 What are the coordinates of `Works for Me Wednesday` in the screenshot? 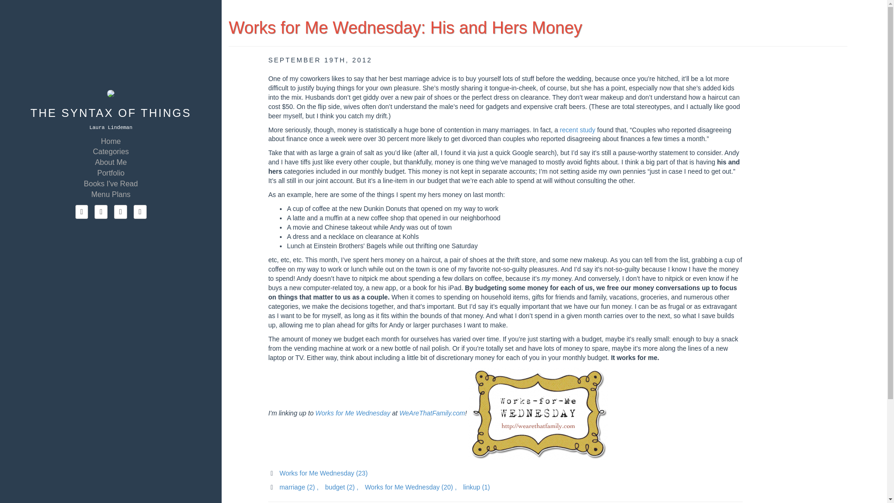 It's located at (352, 413).